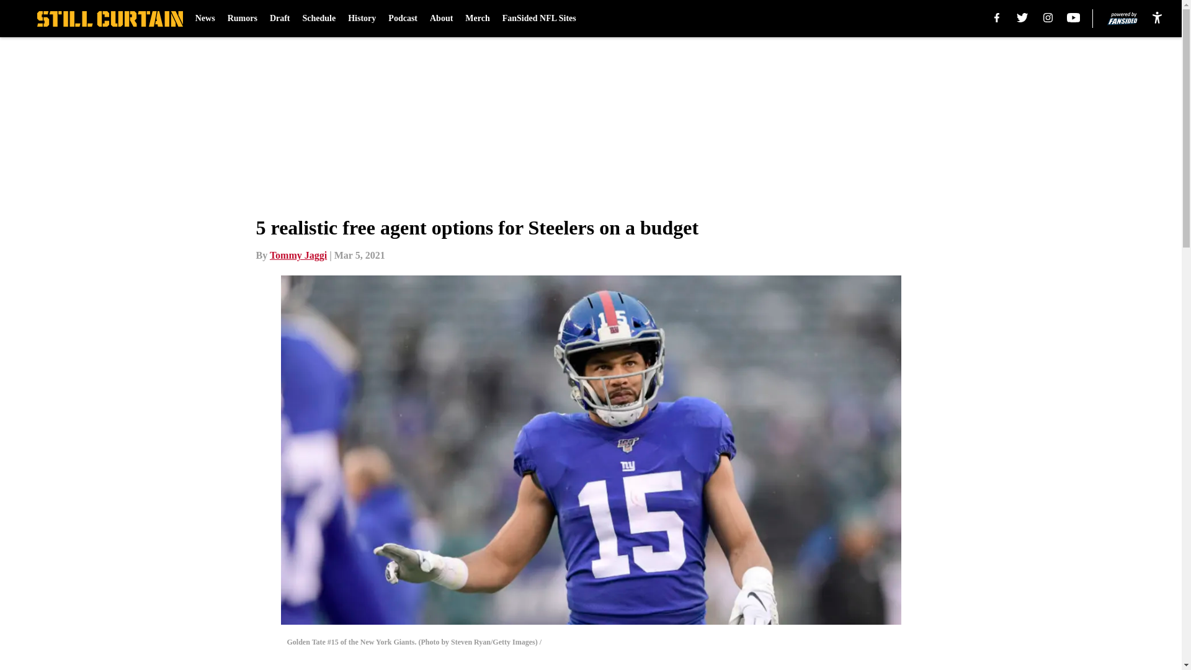 Image resolution: width=1191 pixels, height=670 pixels. Describe the element at coordinates (298, 255) in the screenshot. I see `Tommy Jaggi` at that location.